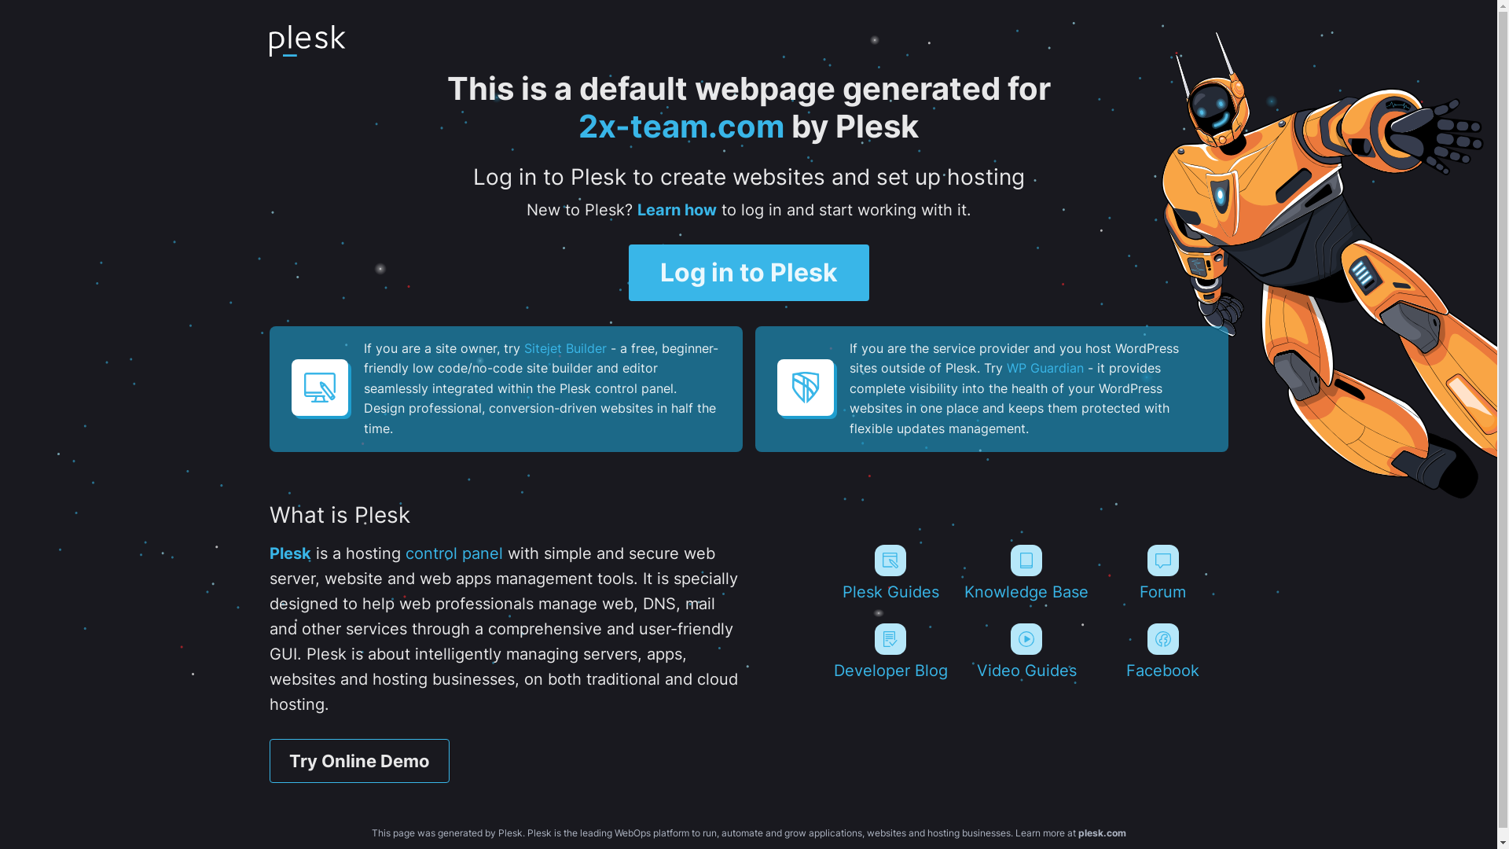  Describe the element at coordinates (681, 126) in the screenshot. I see `2x-team.com` at that location.